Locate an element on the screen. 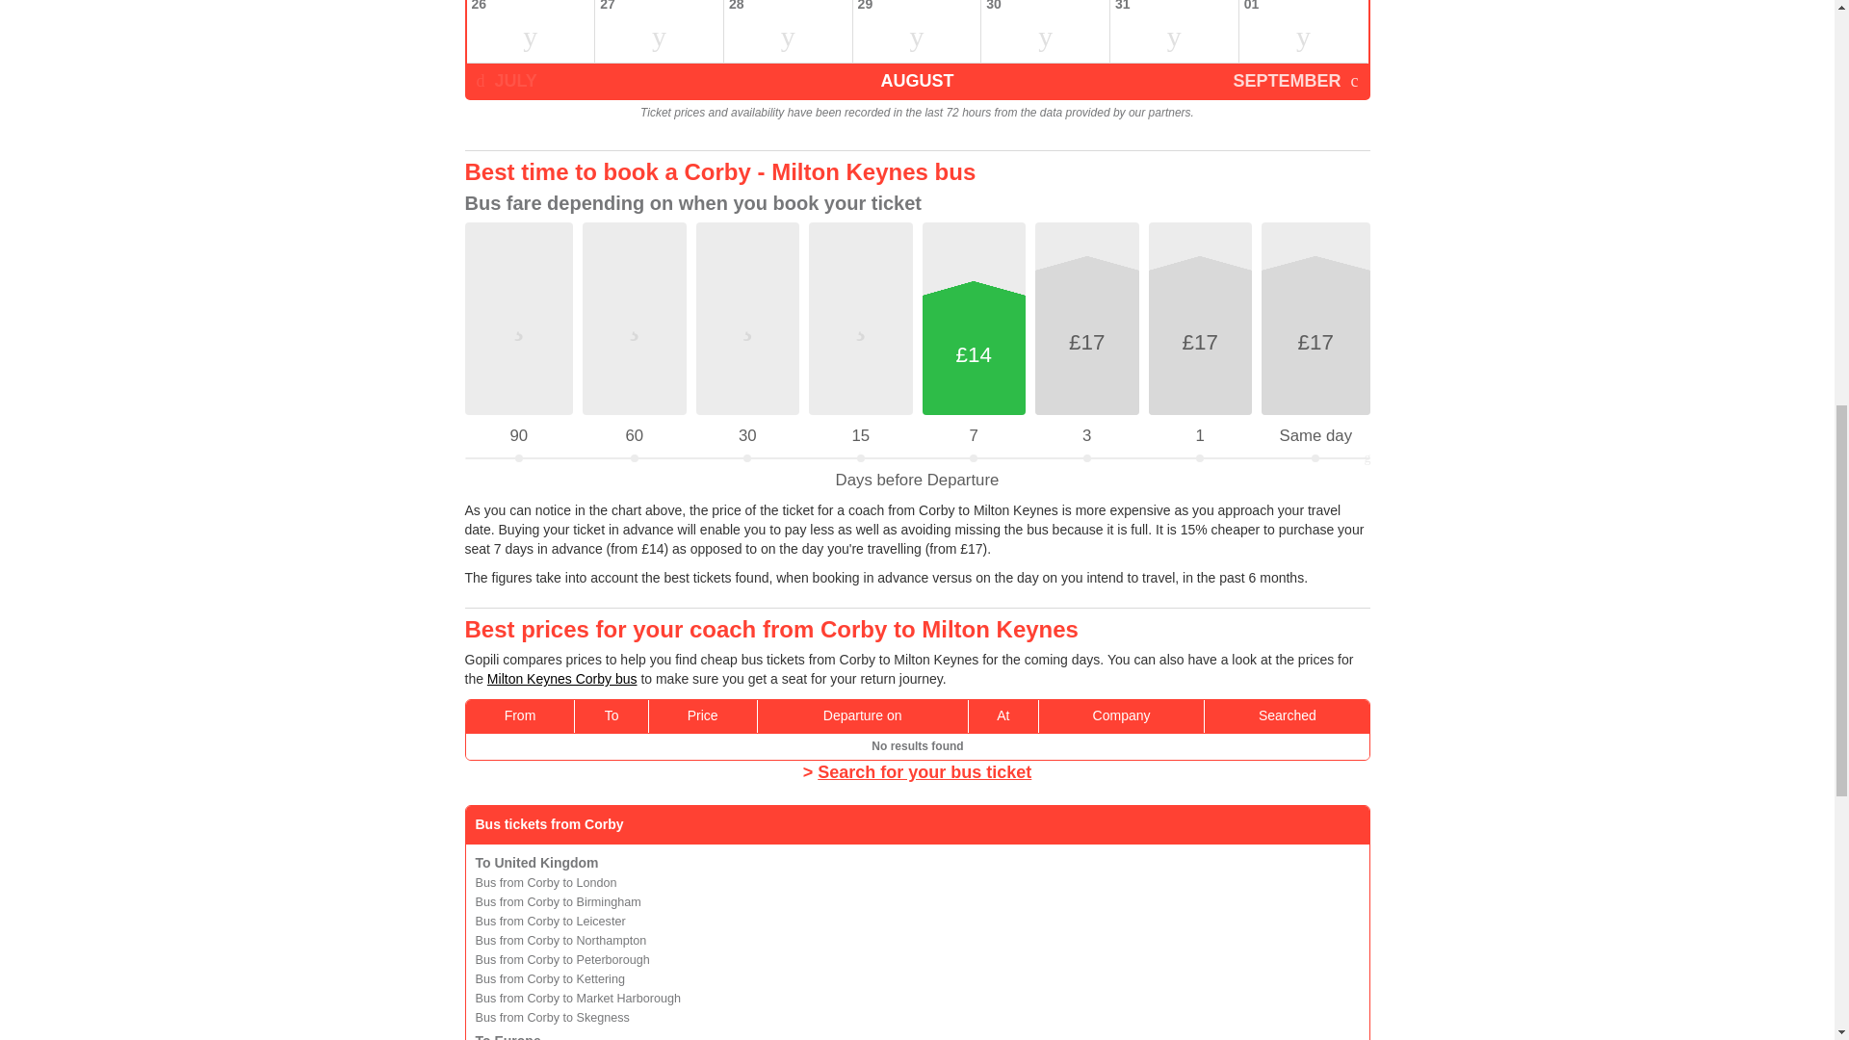 Image resolution: width=1849 pixels, height=1040 pixels. Bus from Corby to Peterborough is located at coordinates (562, 960).